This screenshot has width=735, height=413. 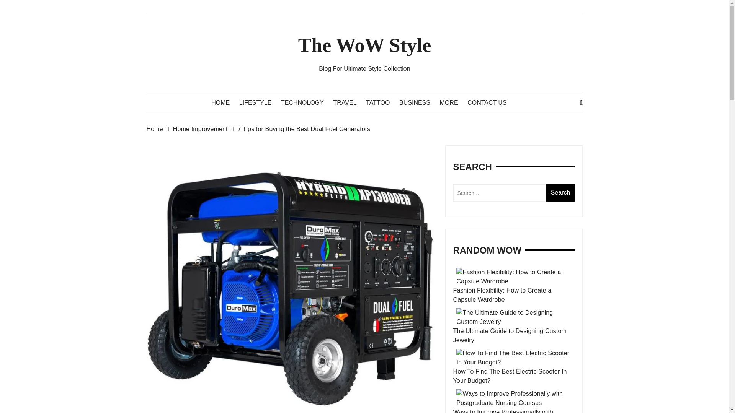 What do you see at coordinates (205, 129) in the screenshot?
I see `Home Improvement` at bounding box center [205, 129].